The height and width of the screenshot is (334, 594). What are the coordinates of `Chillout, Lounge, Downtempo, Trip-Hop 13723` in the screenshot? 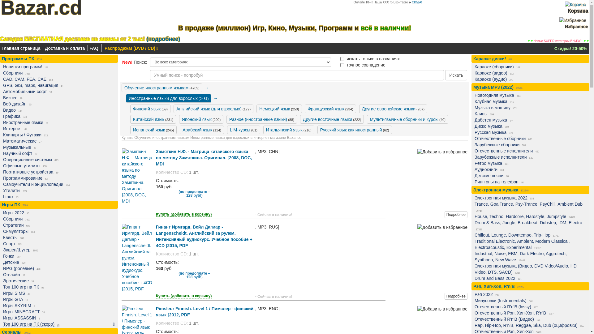 It's located at (529, 235).